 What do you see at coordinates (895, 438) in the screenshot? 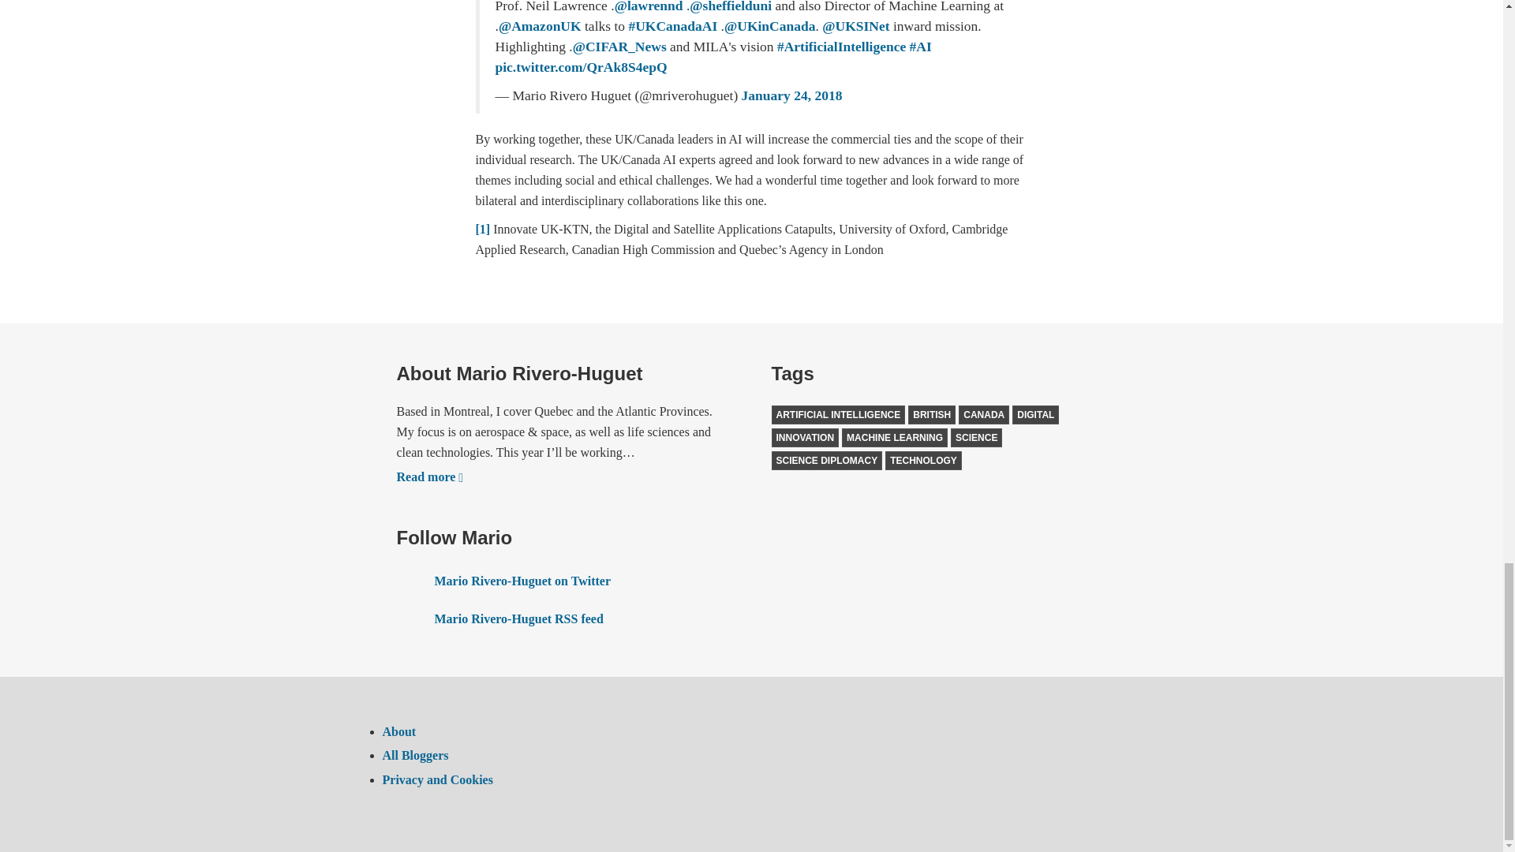
I see `machine learning Tag` at bounding box center [895, 438].